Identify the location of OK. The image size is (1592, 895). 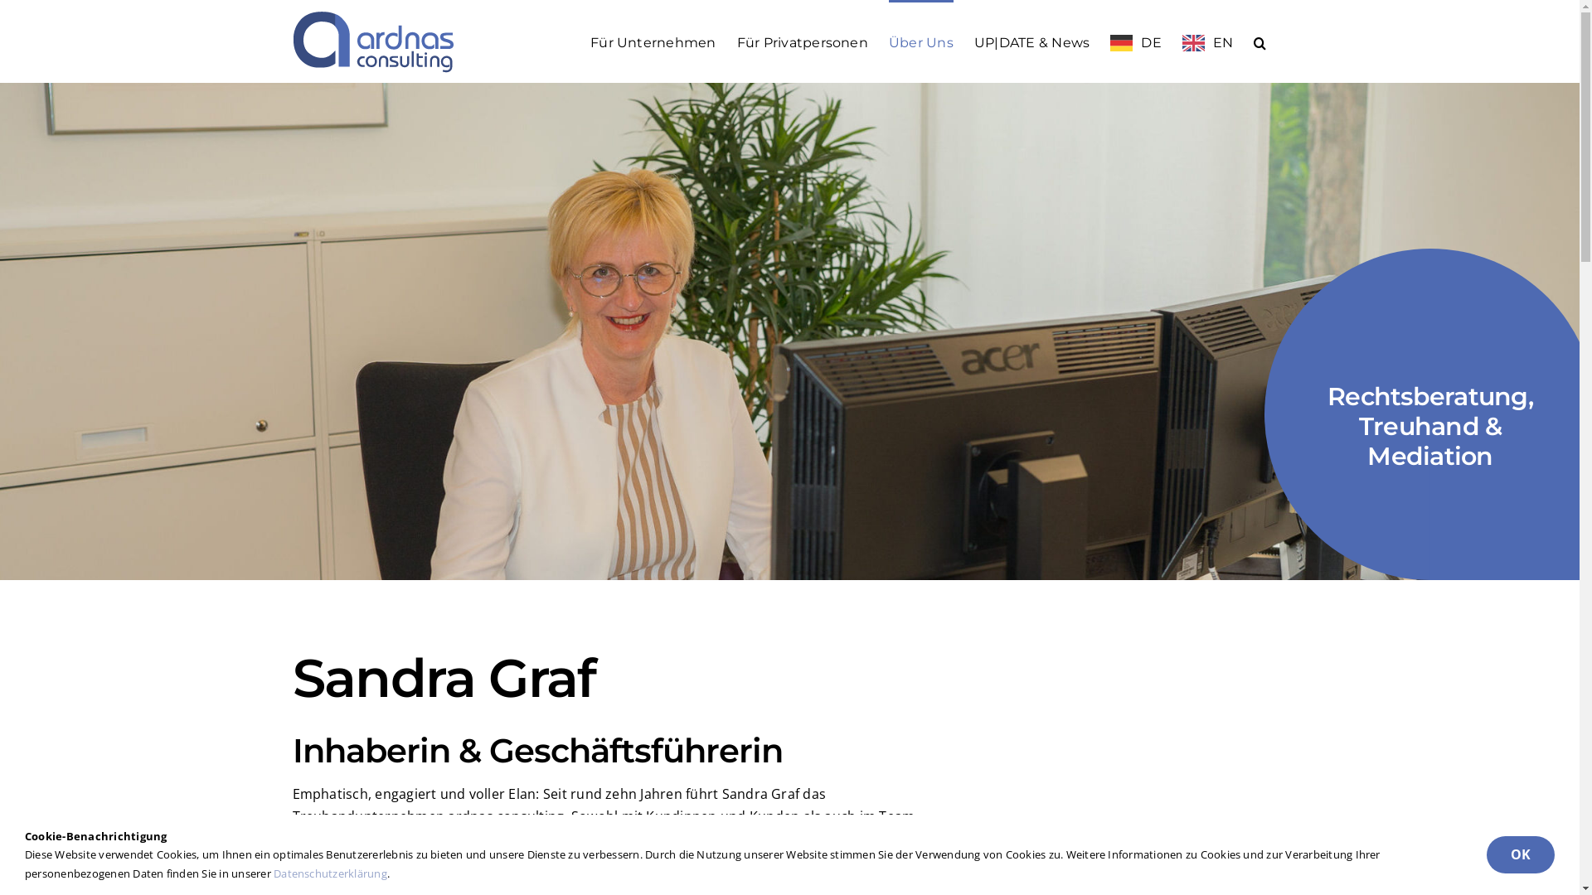
(1521, 855).